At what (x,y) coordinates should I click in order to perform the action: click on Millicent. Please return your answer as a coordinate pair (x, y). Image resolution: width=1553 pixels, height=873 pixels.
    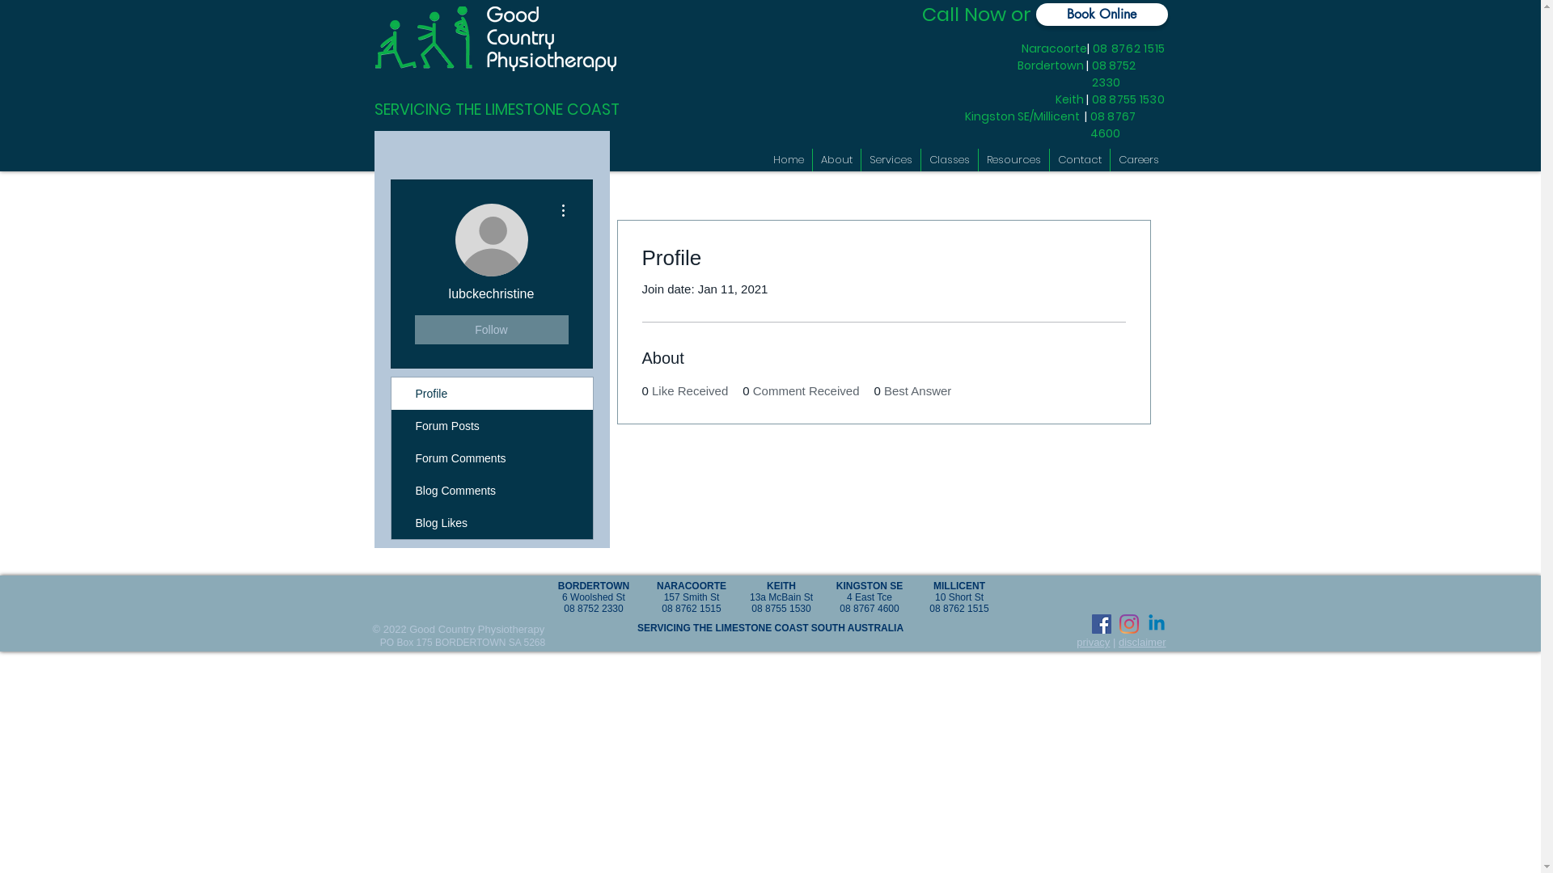
    Looking at the image, I should click on (462, 158).